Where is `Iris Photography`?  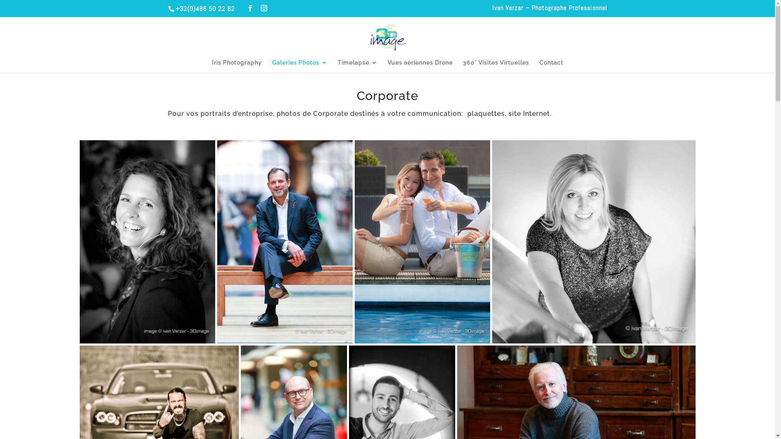
Iris Photography is located at coordinates (237, 66).